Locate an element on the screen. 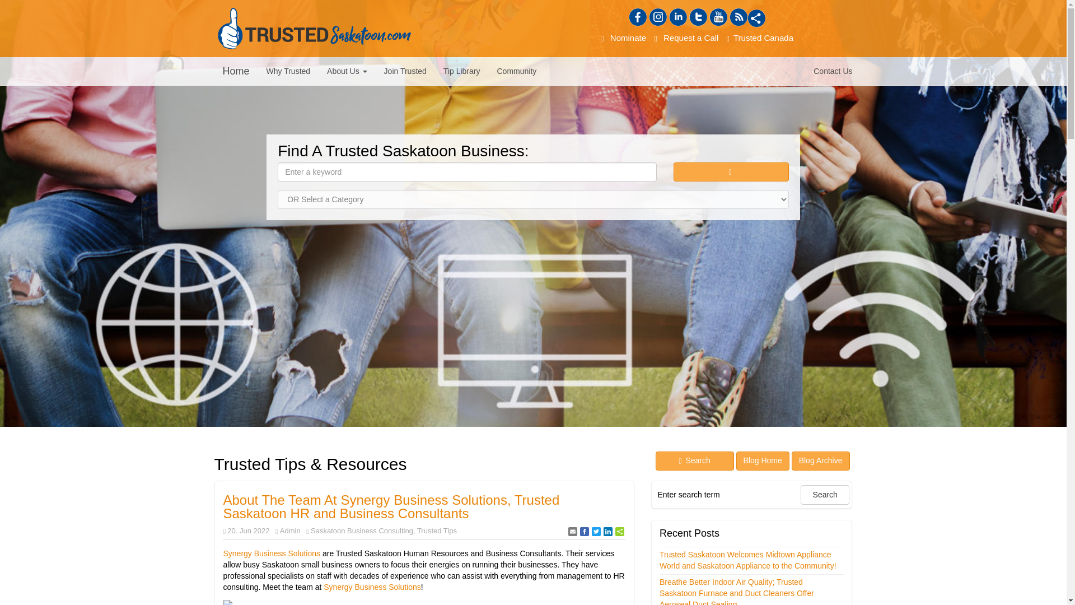 This screenshot has width=1075, height=605. Enter search term is located at coordinates (727, 494).